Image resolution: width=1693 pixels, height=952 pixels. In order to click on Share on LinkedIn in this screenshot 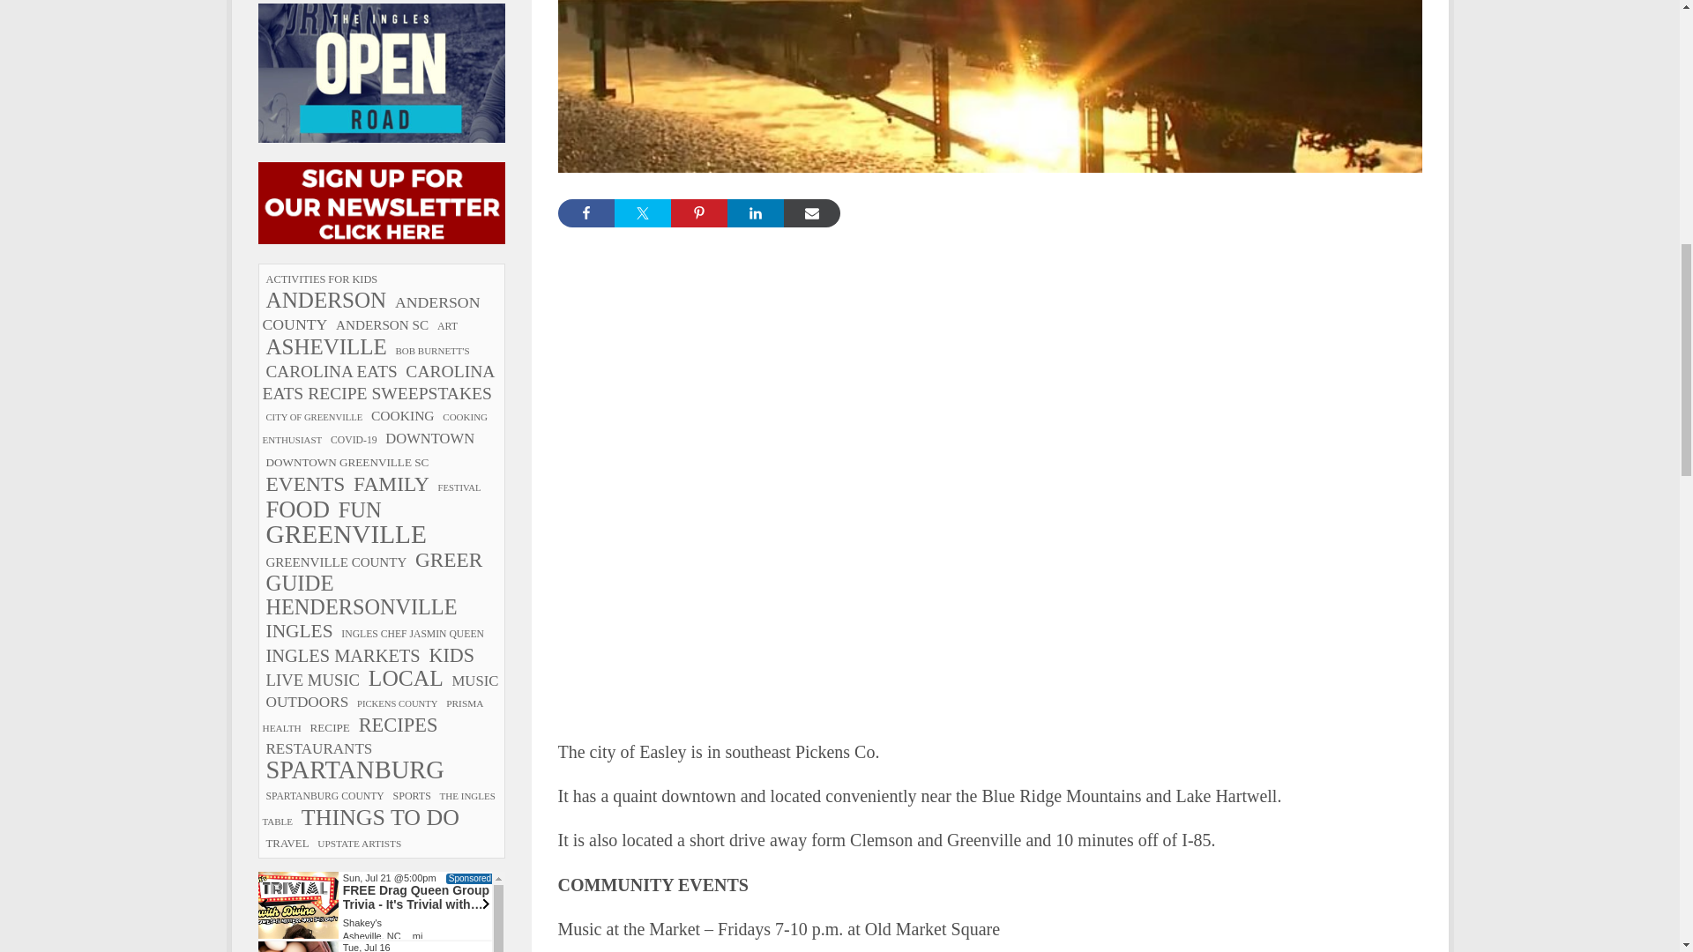, I will do `click(754, 213)`.